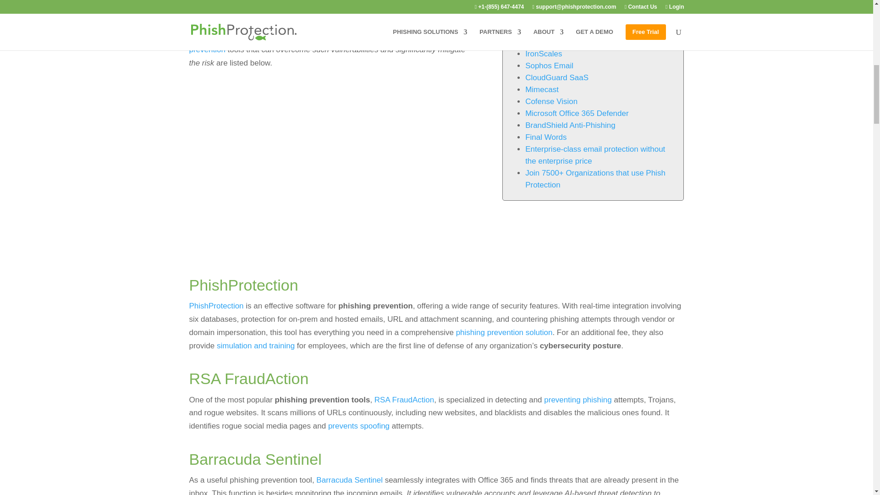 The image size is (880, 495). What do you see at coordinates (553, 18) in the screenshot?
I see `PhishProtection` at bounding box center [553, 18].